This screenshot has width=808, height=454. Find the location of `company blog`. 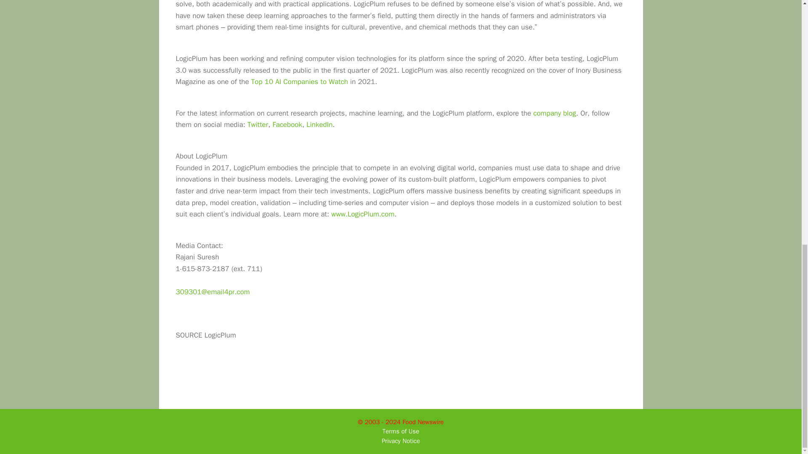

company blog is located at coordinates (555, 113).